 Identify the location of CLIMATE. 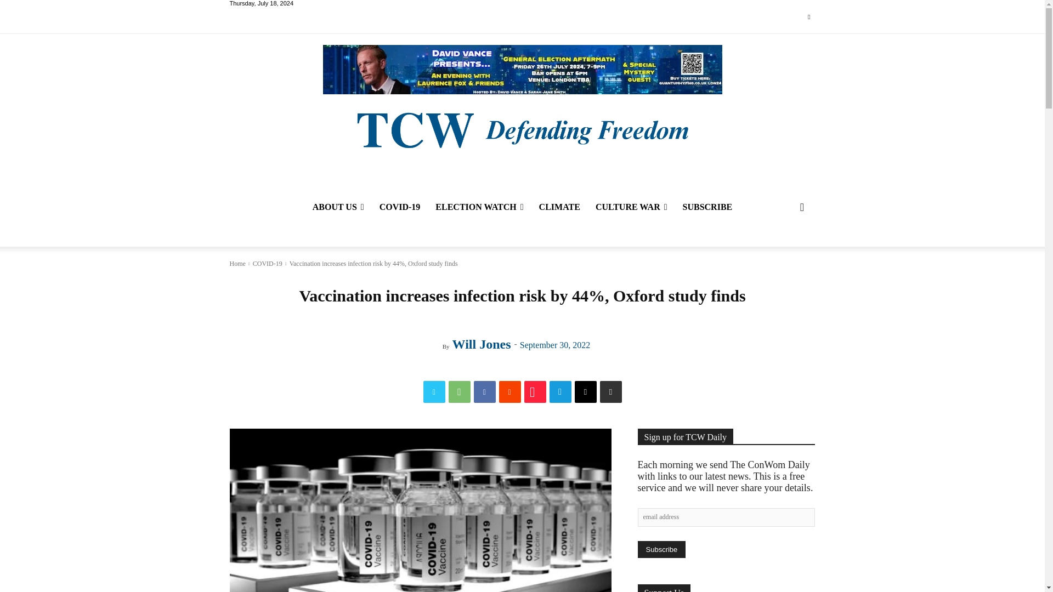
(559, 207).